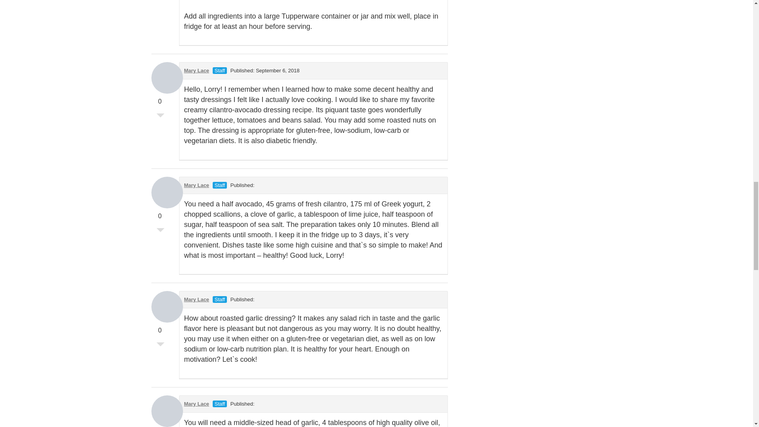 The width and height of the screenshot is (759, 427). What do you see at coordinates (197, 70) in the screenshot?
I see `Mary Lace` at bounding box center [197, 70].